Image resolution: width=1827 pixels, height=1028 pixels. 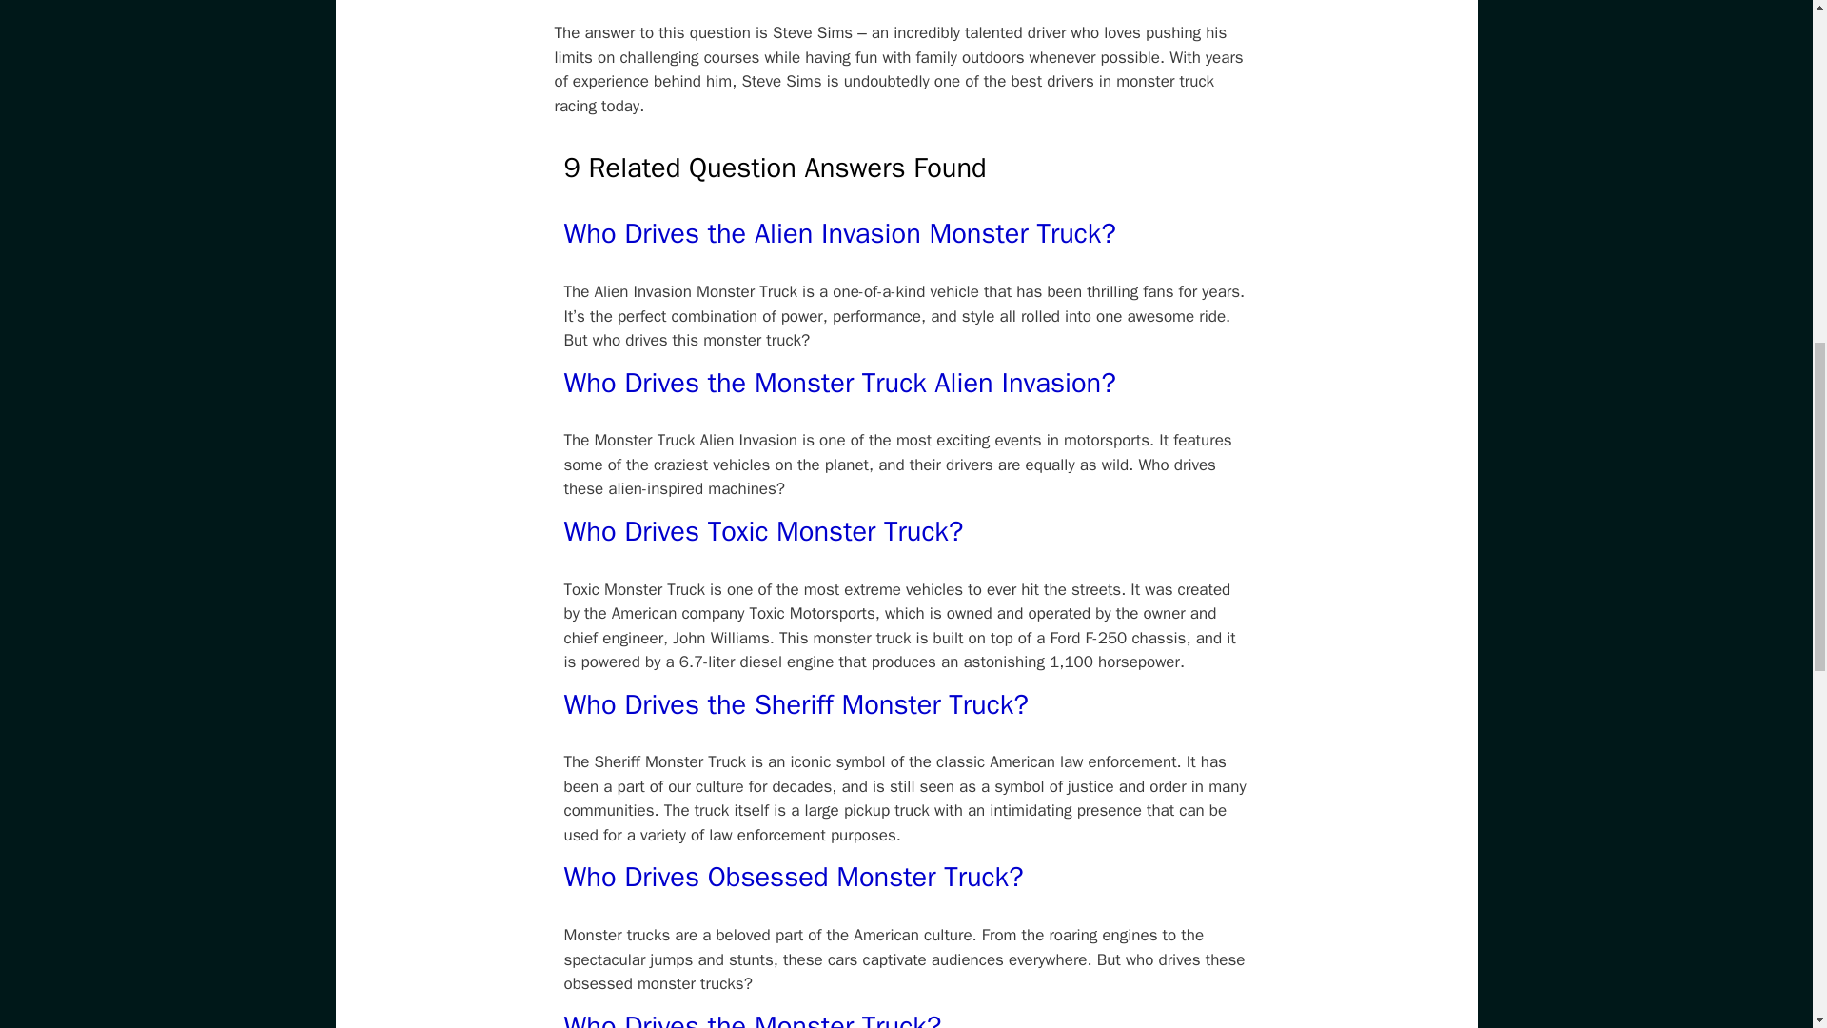 I want to click on Who Drives the Monster Truck?, so click(x=752, y=1018).